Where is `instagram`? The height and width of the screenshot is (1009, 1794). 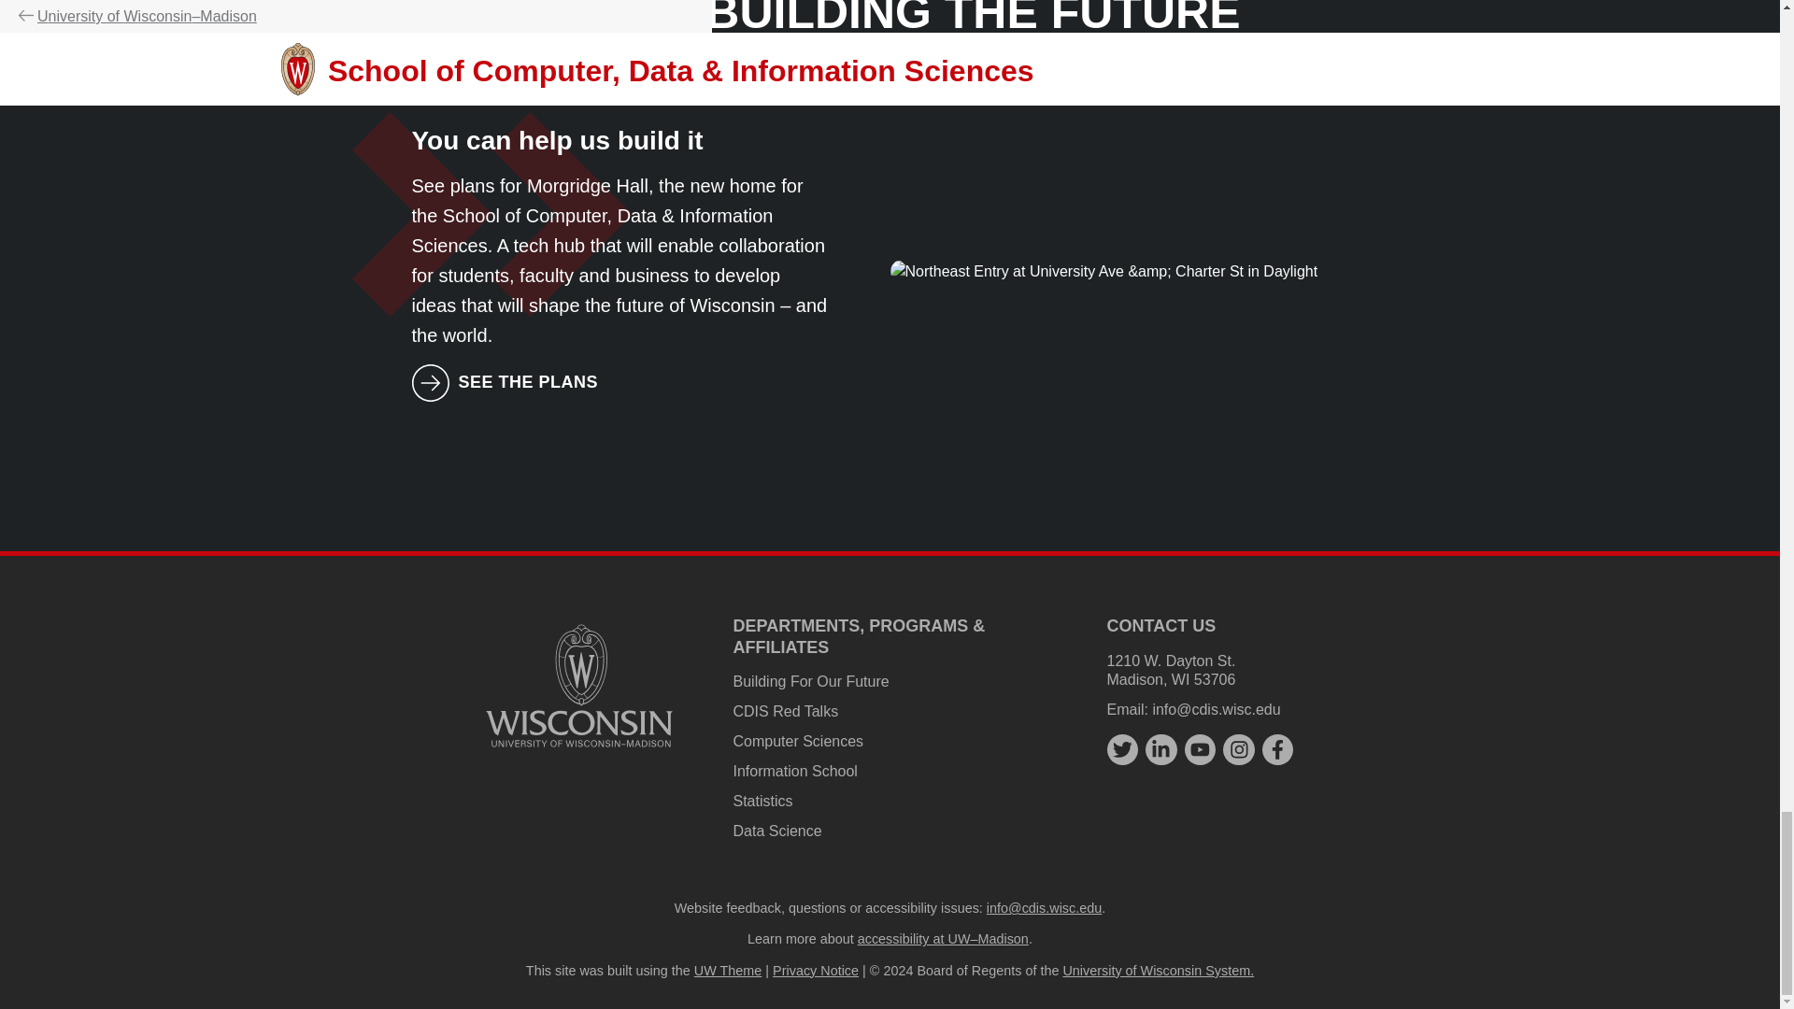 instagram is located at coordinates (1239, 749).